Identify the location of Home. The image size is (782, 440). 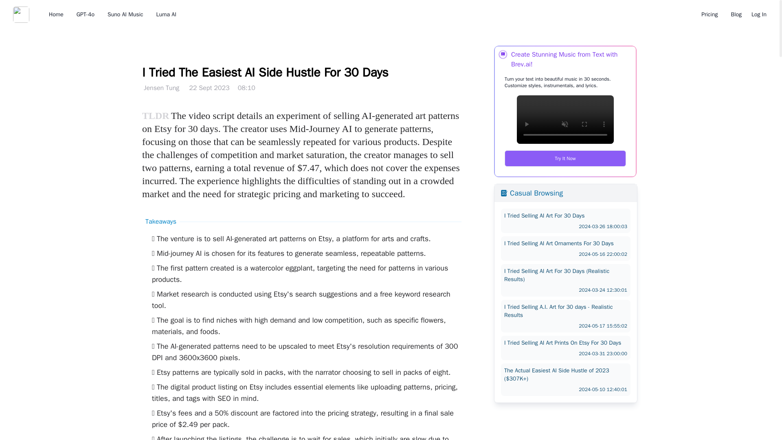
(56, 14).